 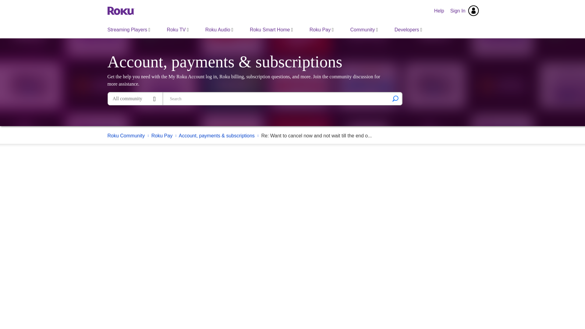 What do you see at coordinates (408, 30) in the screenshot?
I see `Developers` at bounding box center [408, 30].